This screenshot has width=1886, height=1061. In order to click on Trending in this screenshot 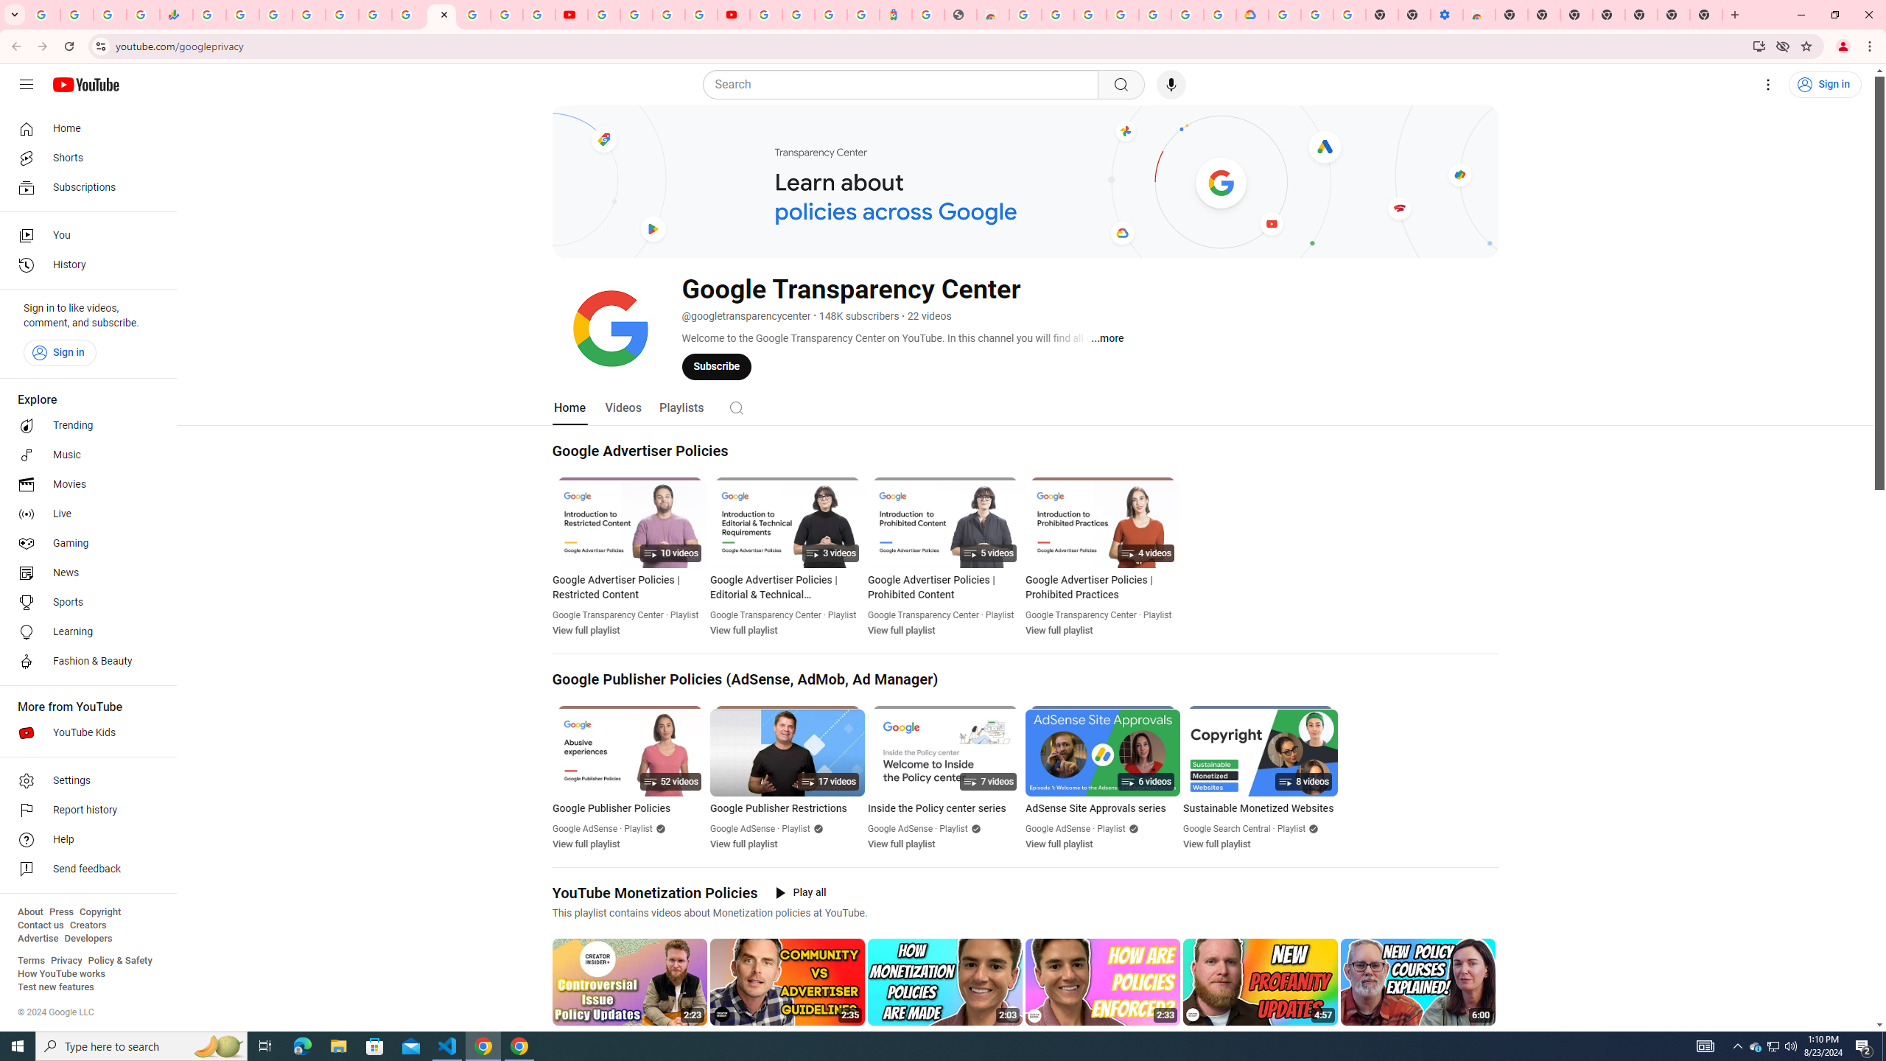, I will do `click(84, 426)`.